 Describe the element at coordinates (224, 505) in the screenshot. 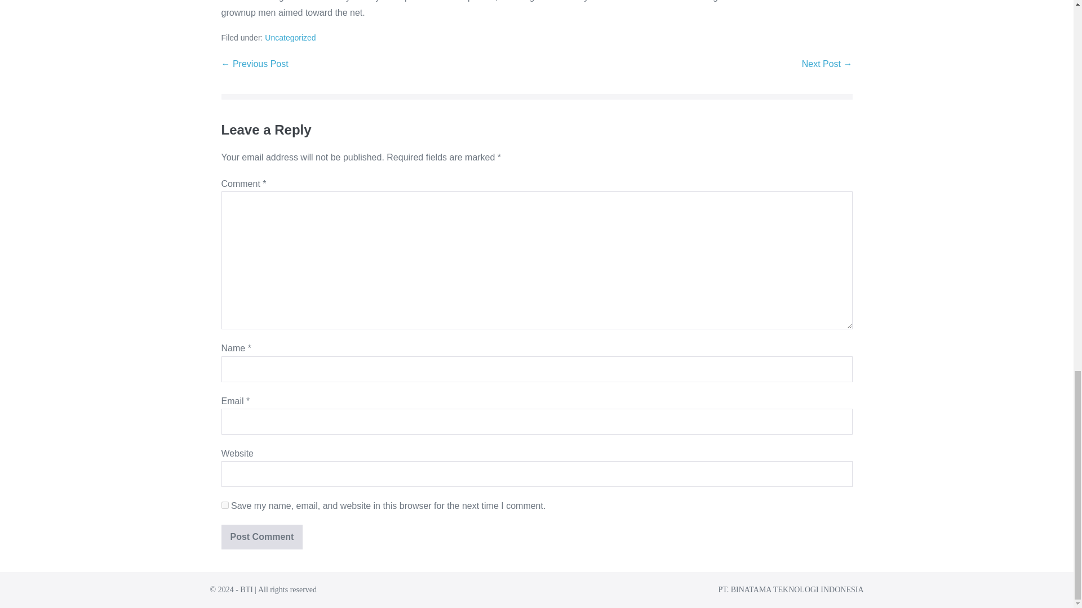

I see `yes` at that location.